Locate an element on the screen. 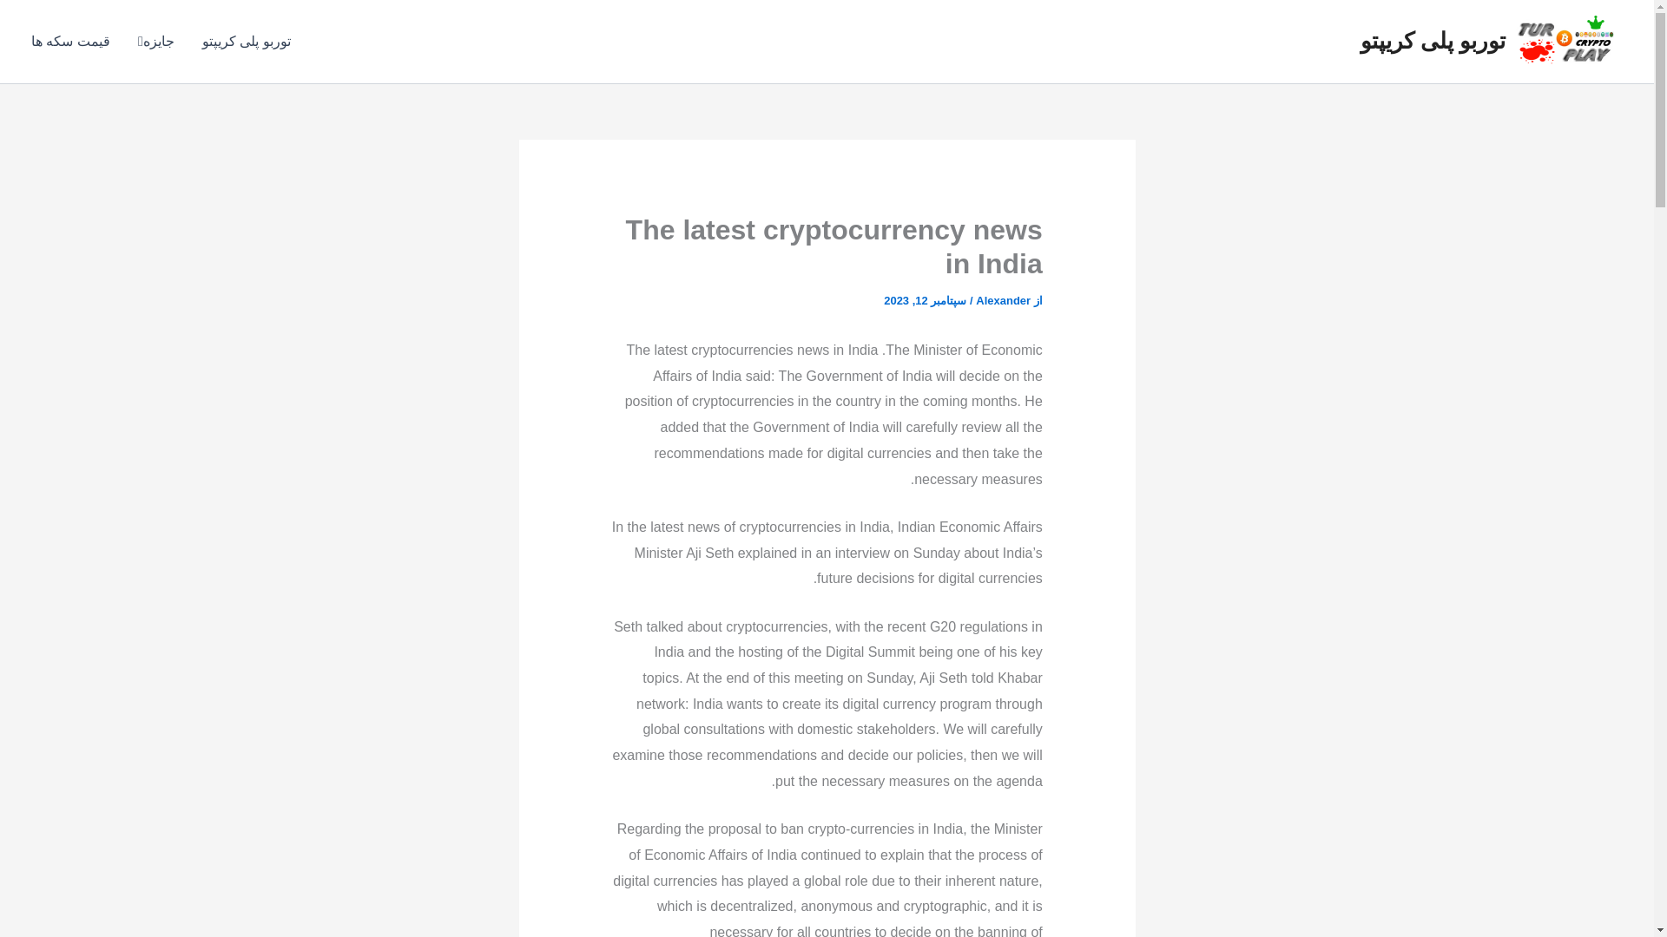 This screenshot has height=937, width=1667. Alexander is located at coordinates (1002, 300).